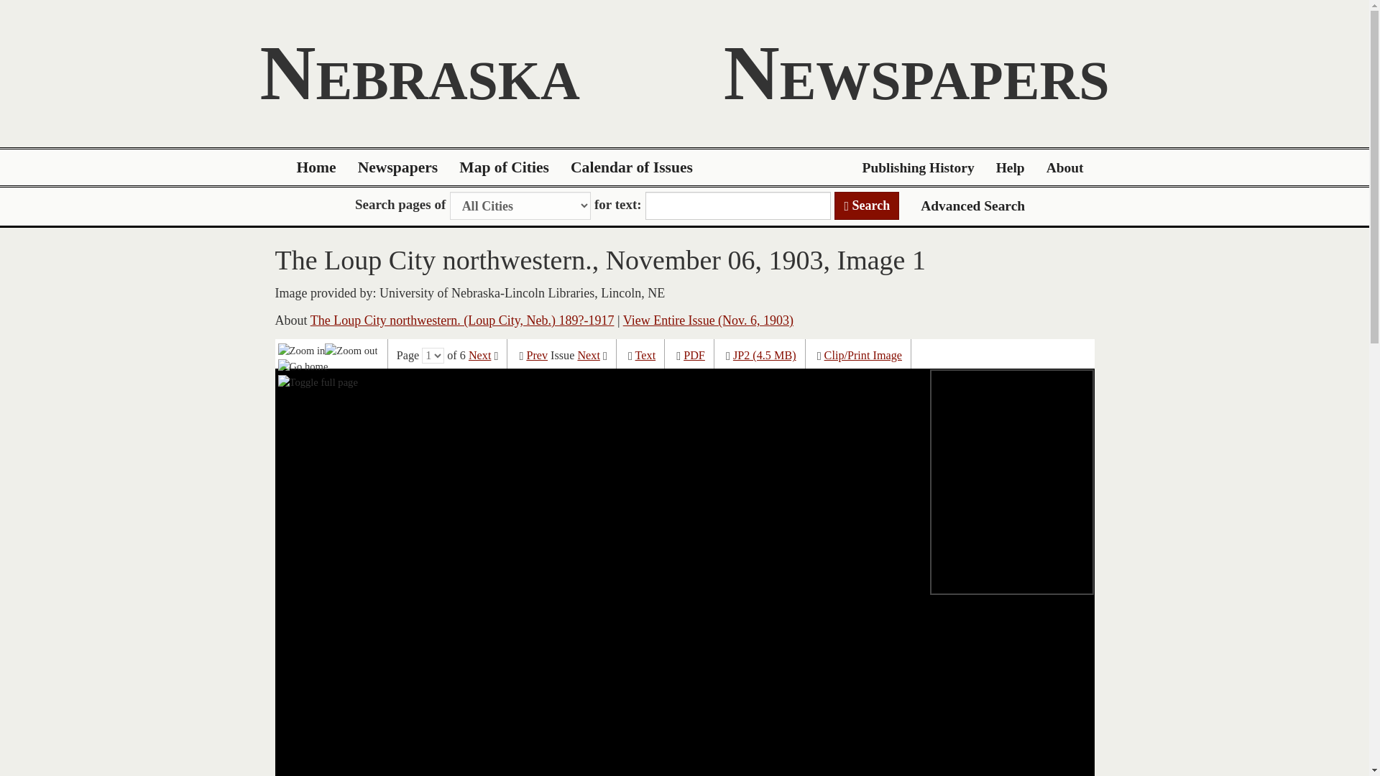 This screenshot has height=776, width=1380. Describe the element at coordinates (303, 366) in the screenshot. I see `Go home` at that location.